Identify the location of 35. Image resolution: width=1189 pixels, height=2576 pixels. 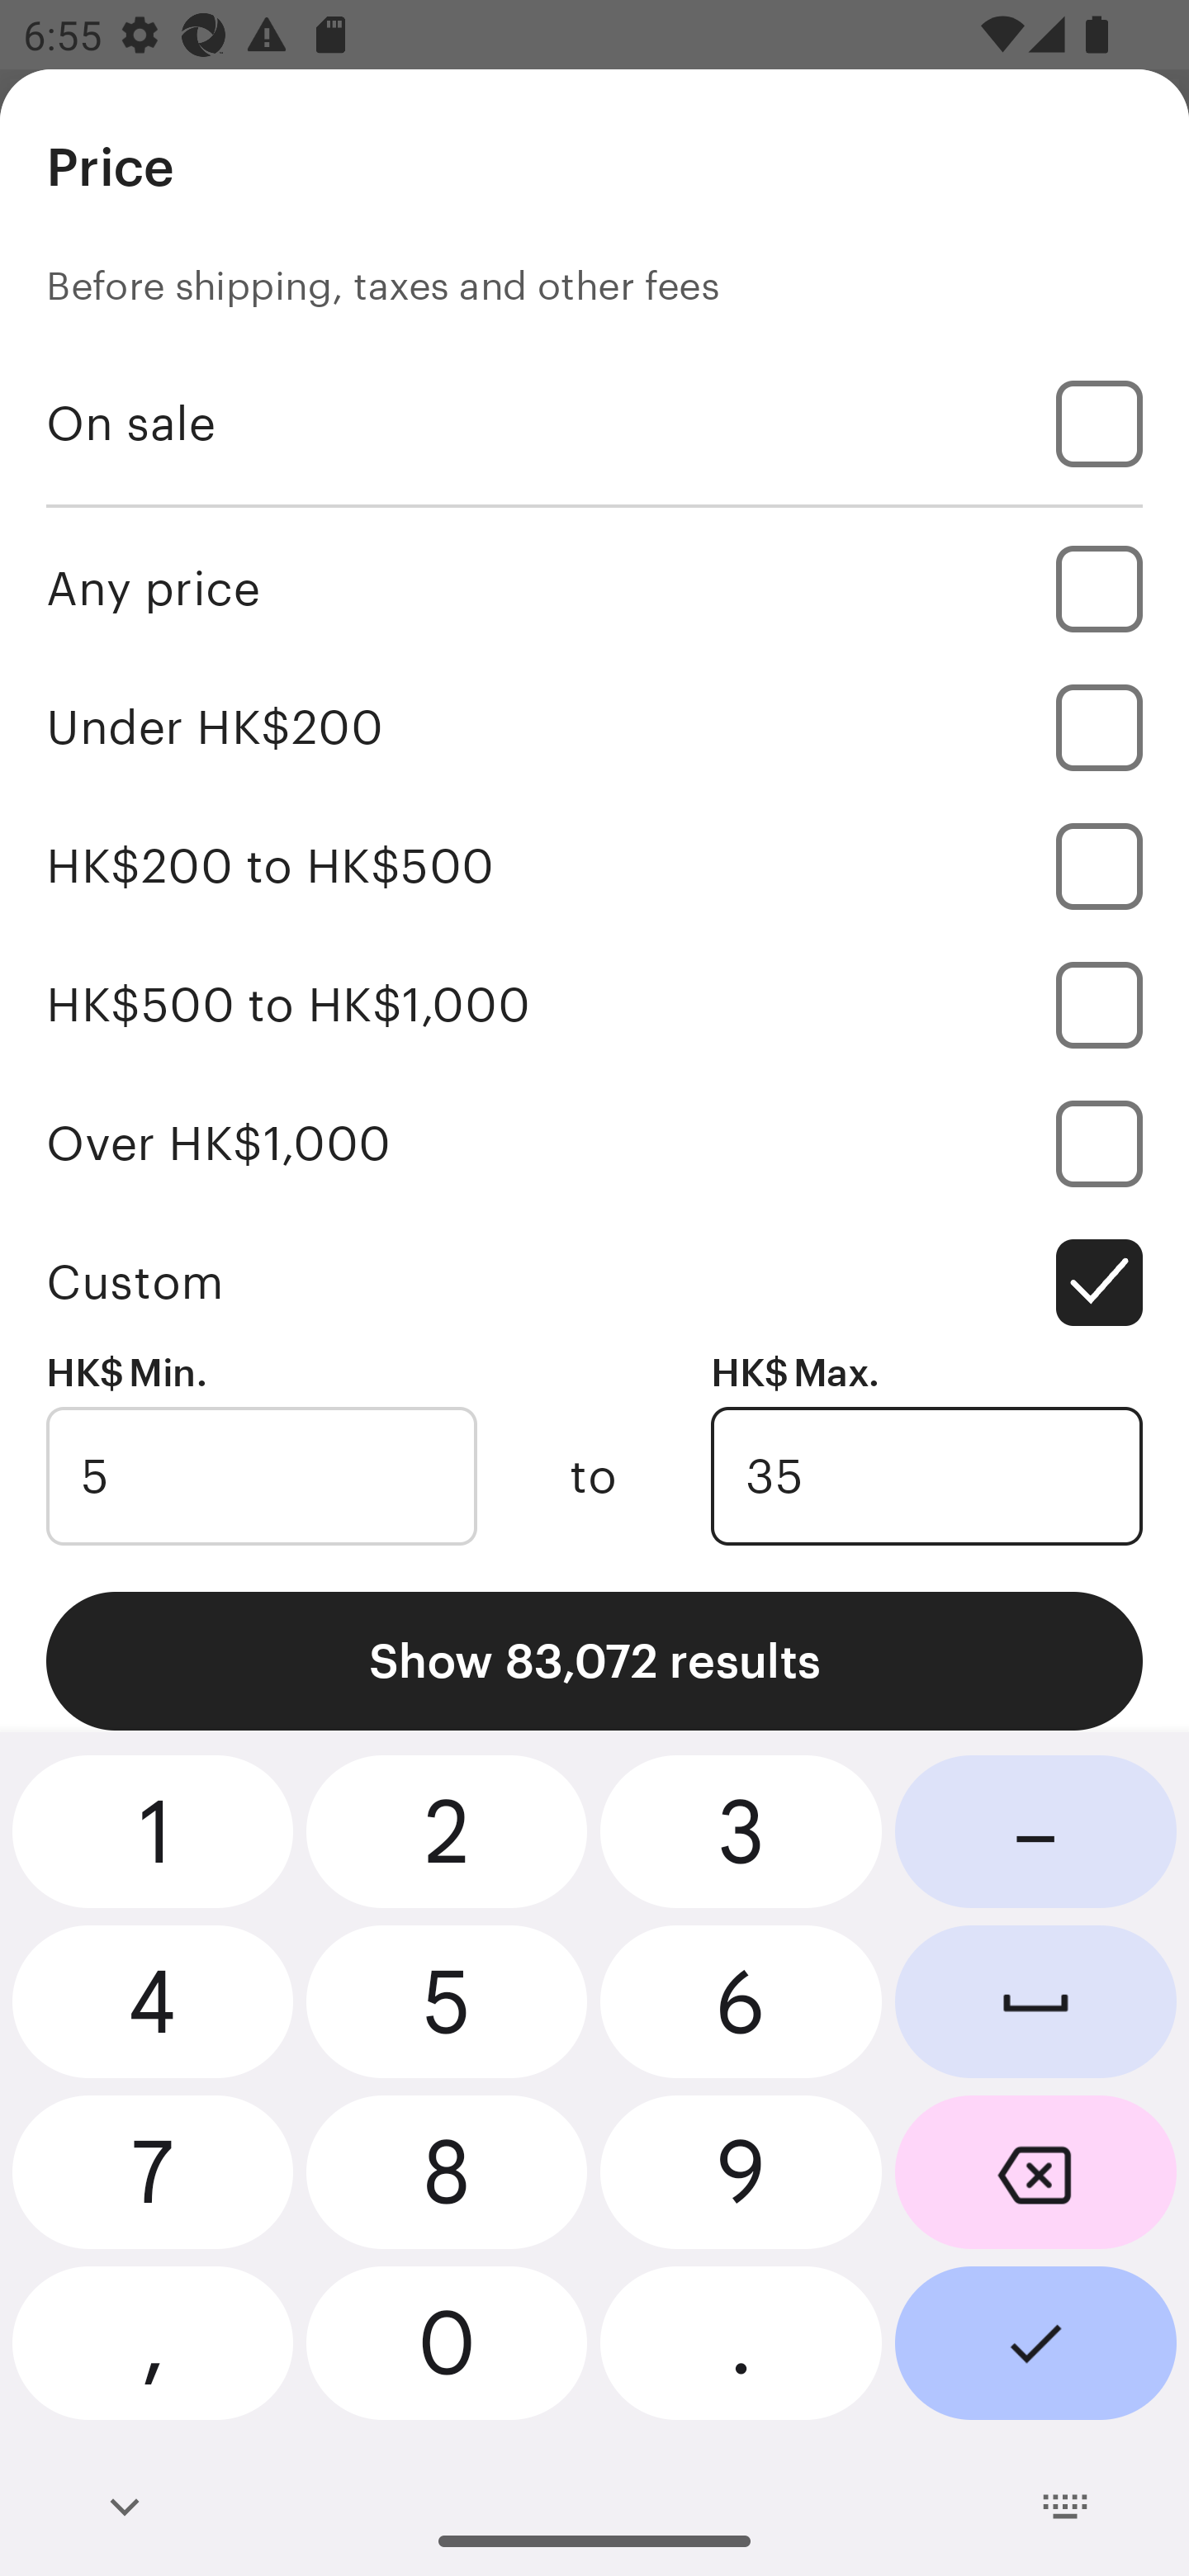
(926, 1476).